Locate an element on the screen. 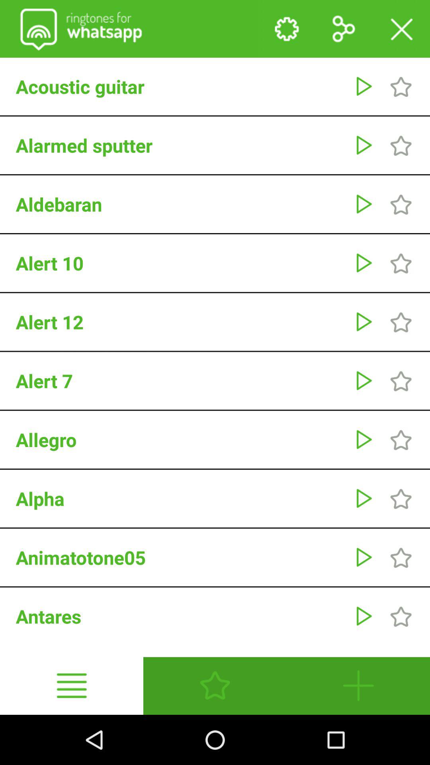 The width and height of the screenshot is (430, 765). jump until antares icon is located at coordinates (181, 616).